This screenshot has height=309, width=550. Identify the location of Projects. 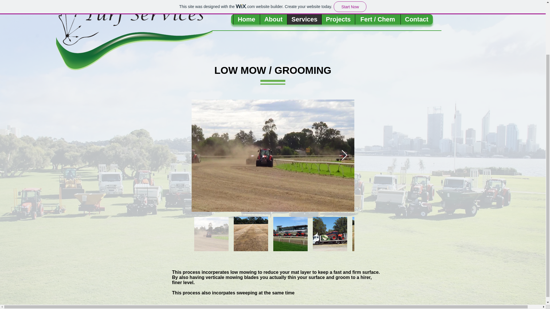
(338, 19).